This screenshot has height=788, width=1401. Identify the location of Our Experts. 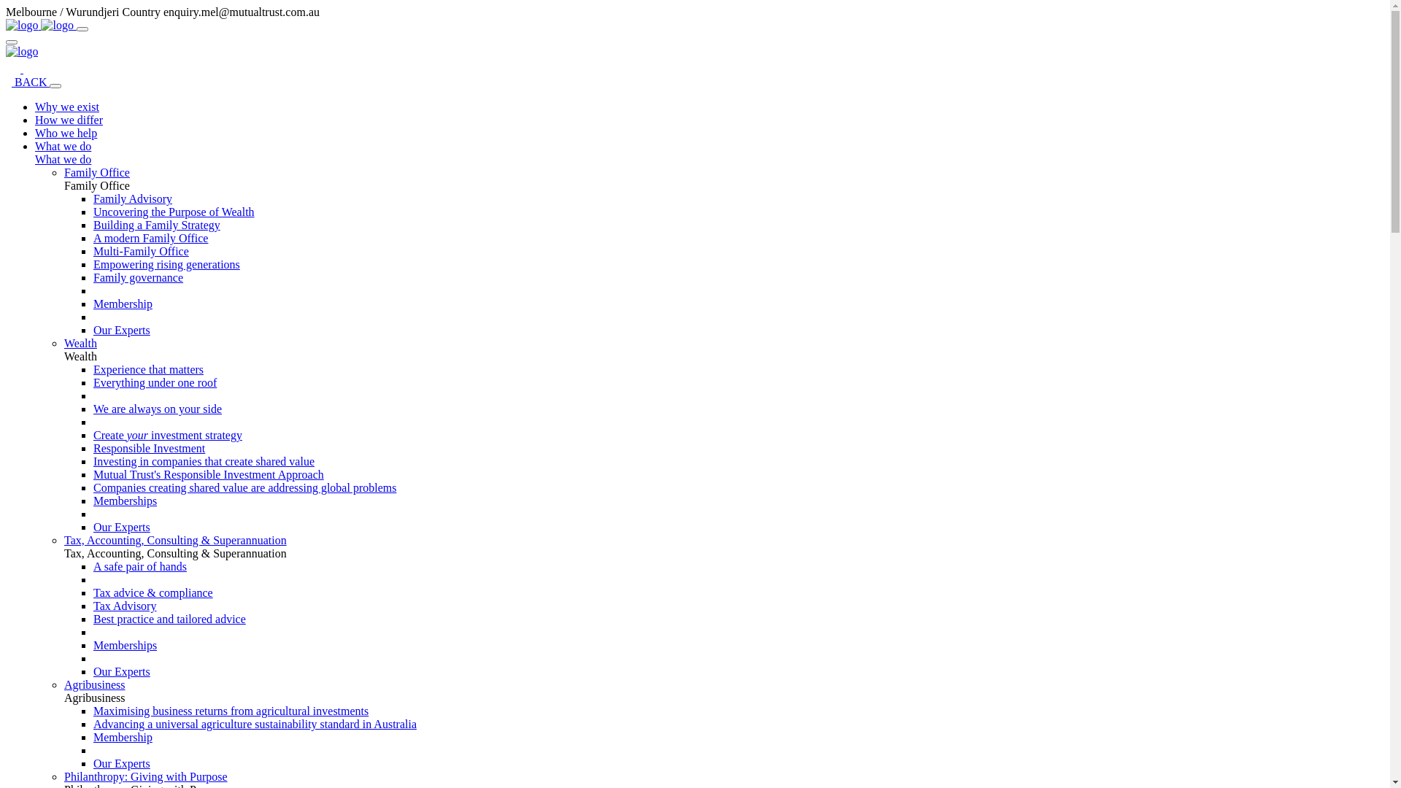
(122, 527).